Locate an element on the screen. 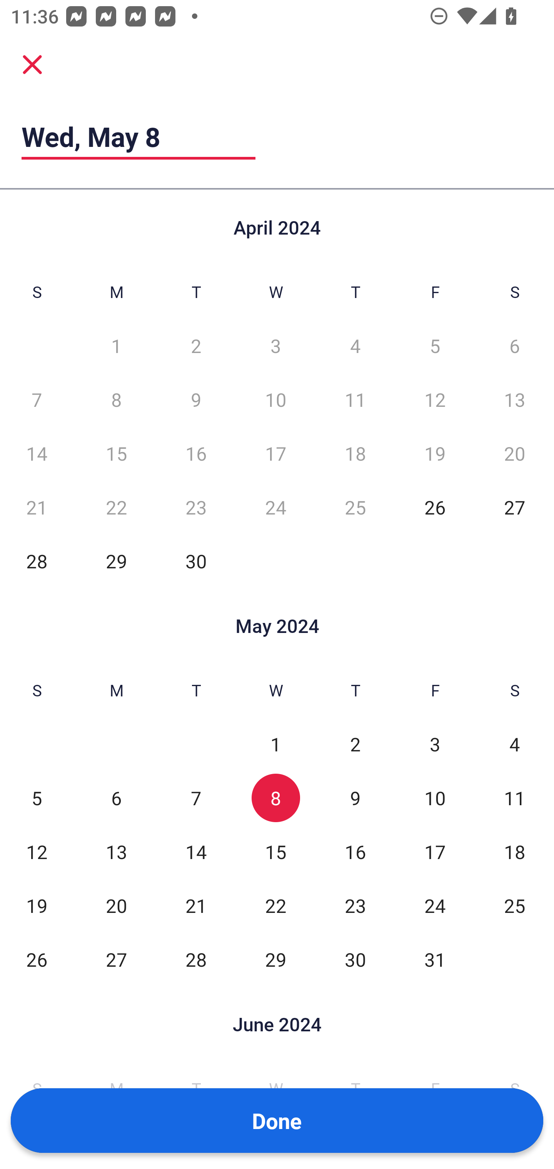 This screenshot has height=1169, width=554. 29 Mon, Apr 29, Not Selected is located at coordinates (116, 561).